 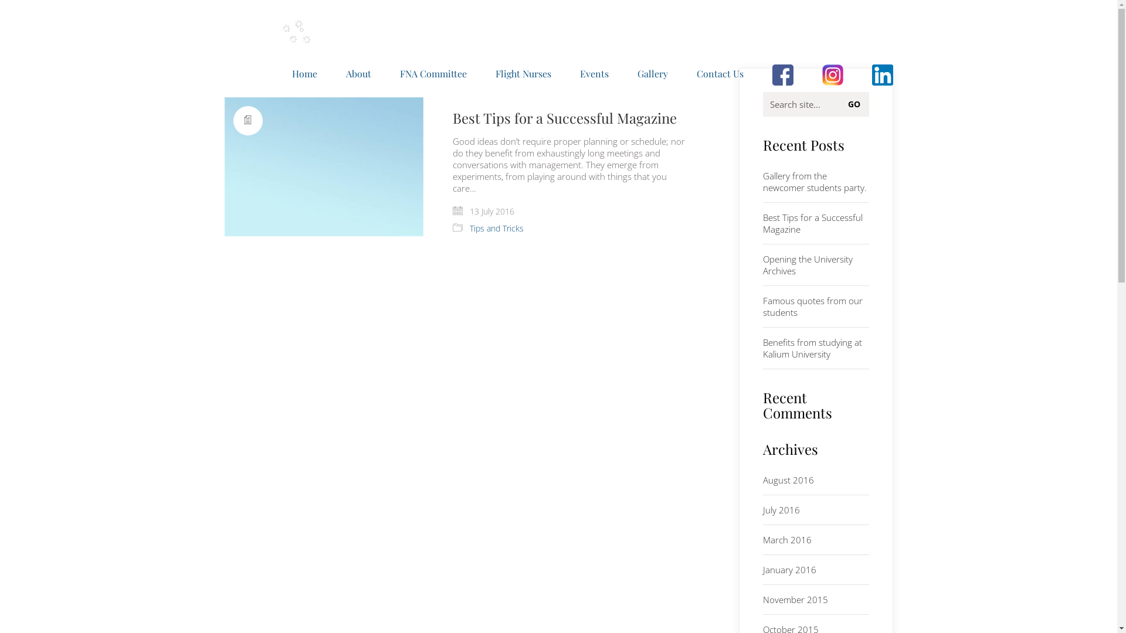 What do you see at coordinates (789, 570) in the screenshot?
I see `January 2016` at bounding box center [789, 570].